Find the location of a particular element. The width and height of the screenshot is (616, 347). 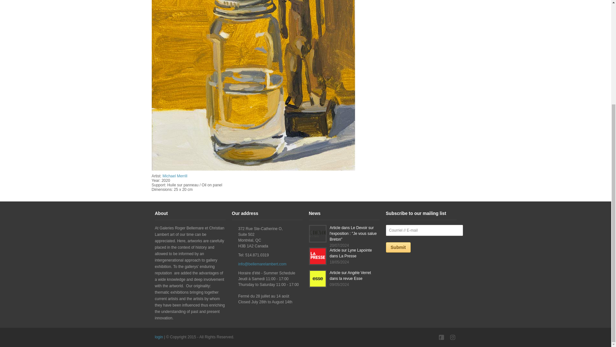

Submit is located at coordinates (398, 247).